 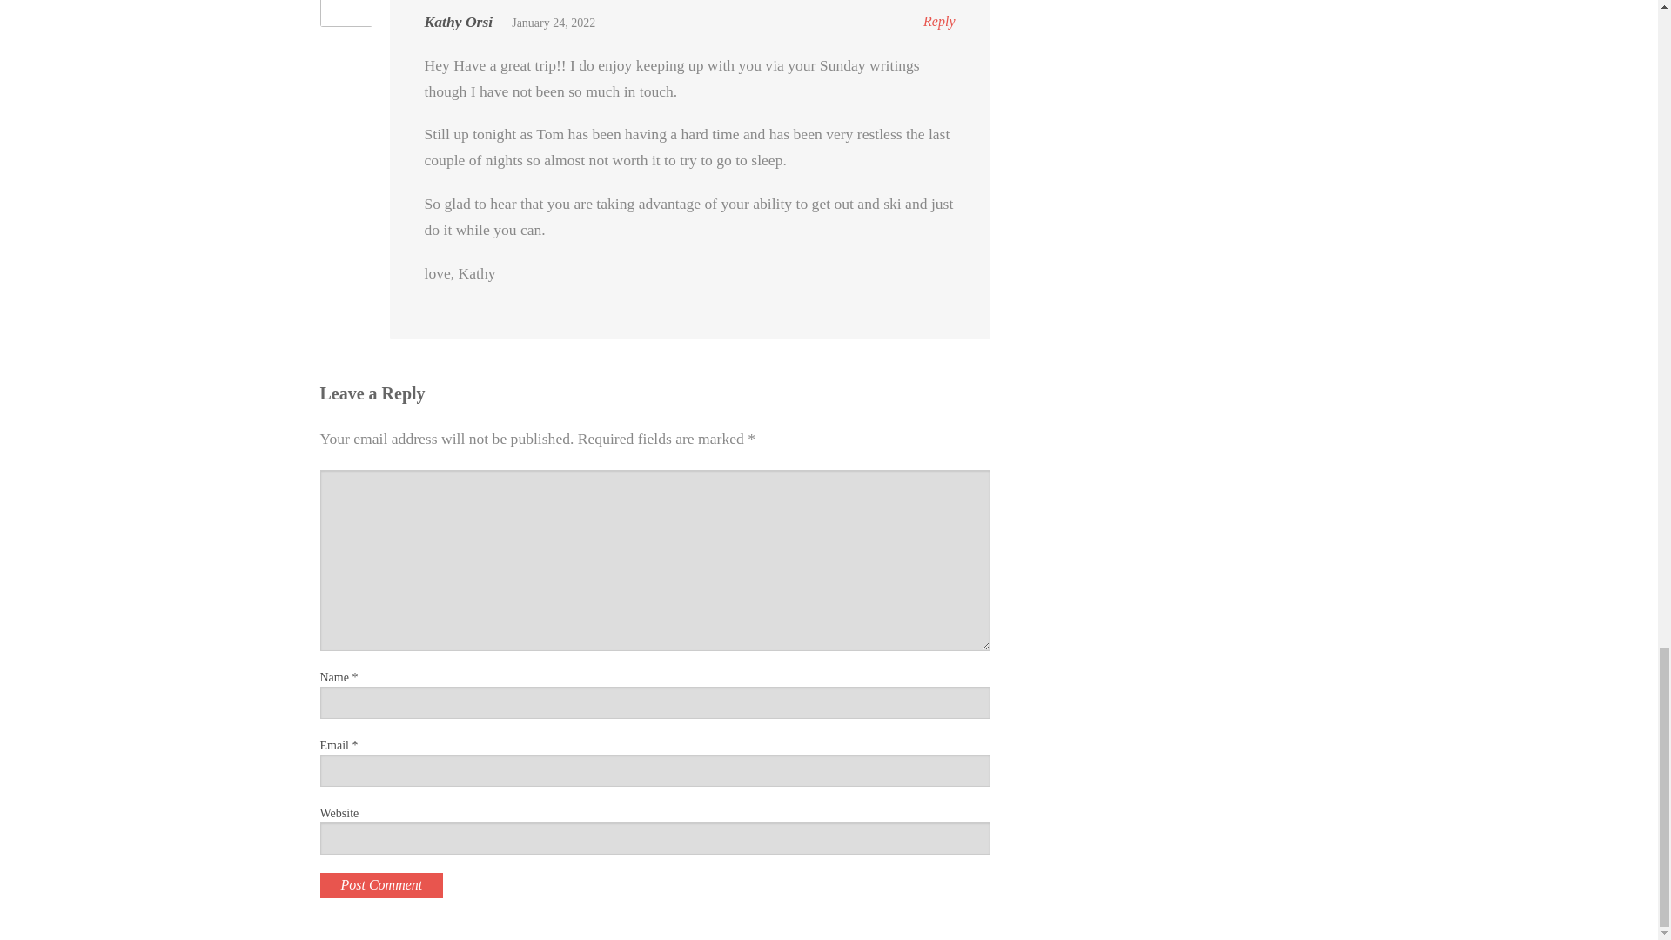 What do you see at coordinates (382, 886) in the screenshot?
I see `Post Comment` at bounding box center [382, 886].